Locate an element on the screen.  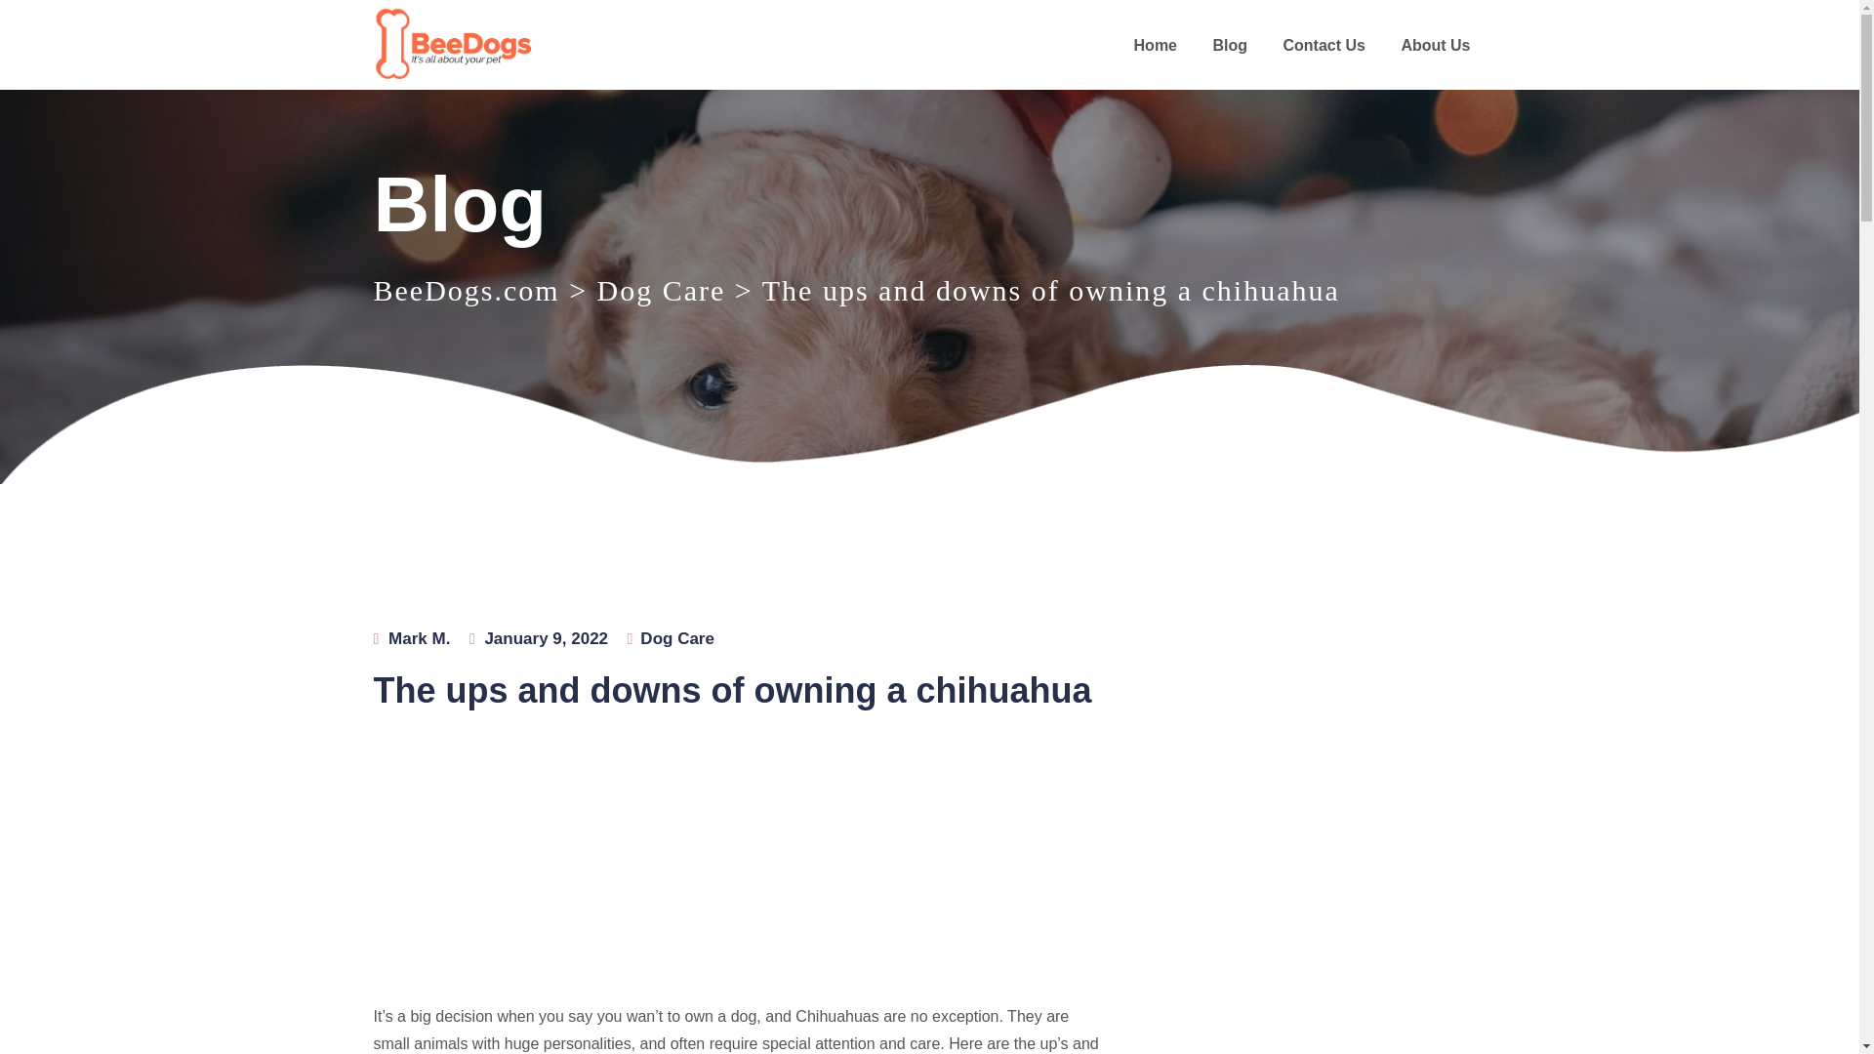
The ups and downs of owning a chihuahua is located at coordinates (1050, 290).